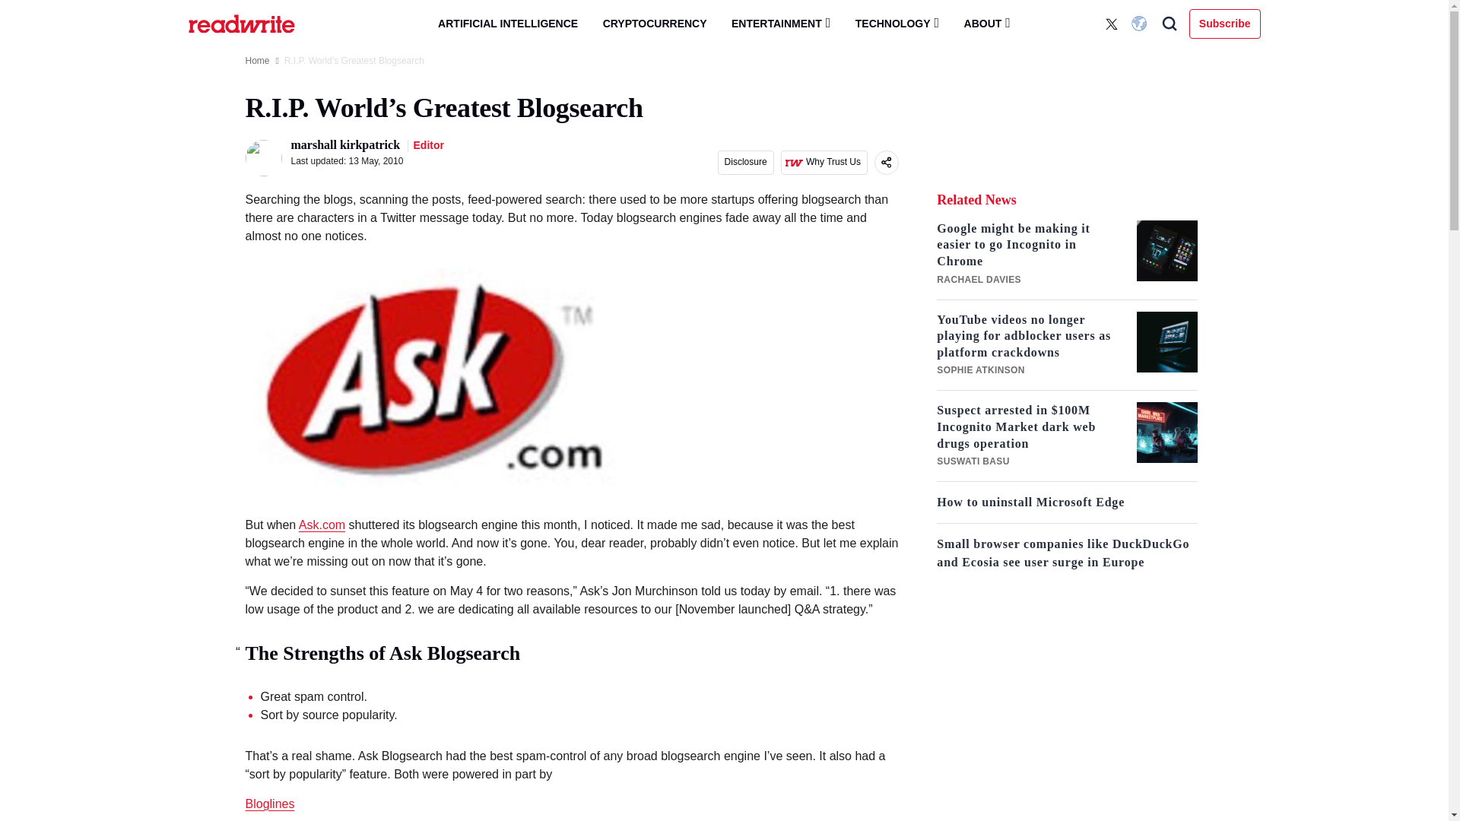  What do you see at coordinates (1225, 23) in the screenshot?
I see `Subscribe` at bounding box center [1225, 23].